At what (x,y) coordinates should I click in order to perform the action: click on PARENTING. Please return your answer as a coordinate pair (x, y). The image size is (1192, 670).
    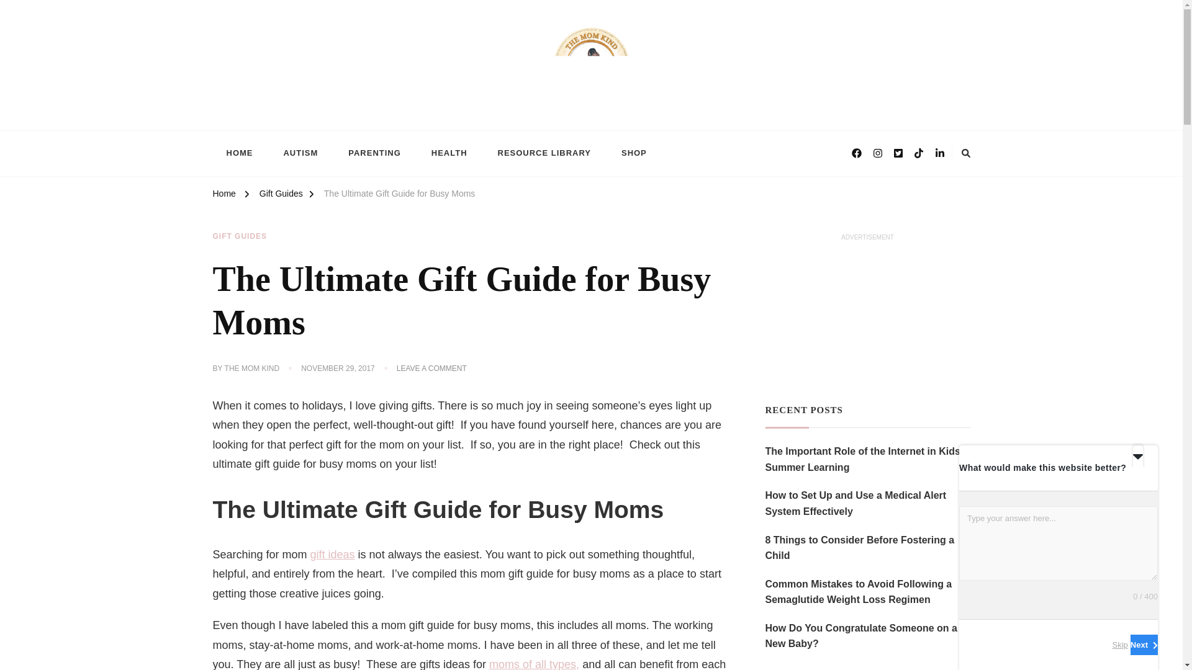
    Looking at the image, I should click on (300, 154).